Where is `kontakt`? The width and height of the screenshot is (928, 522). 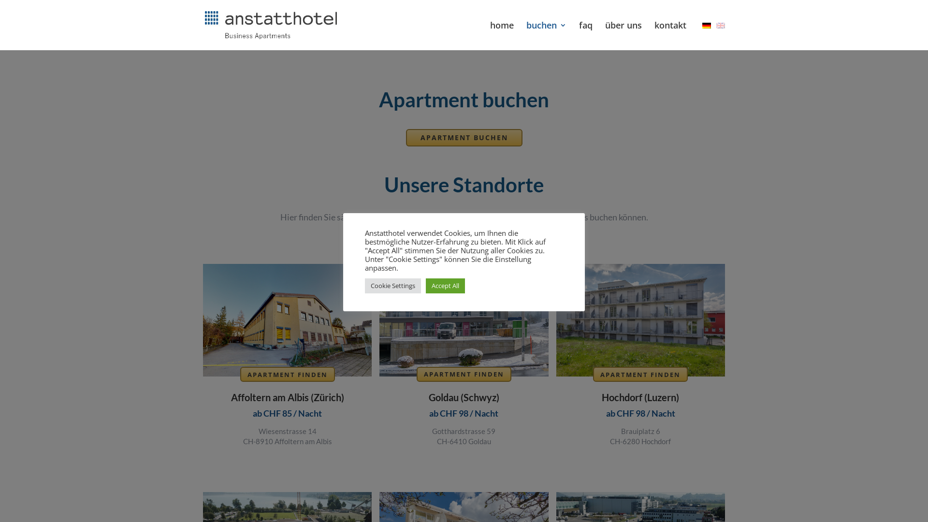
kontakt is located at coordinates (670, 36).